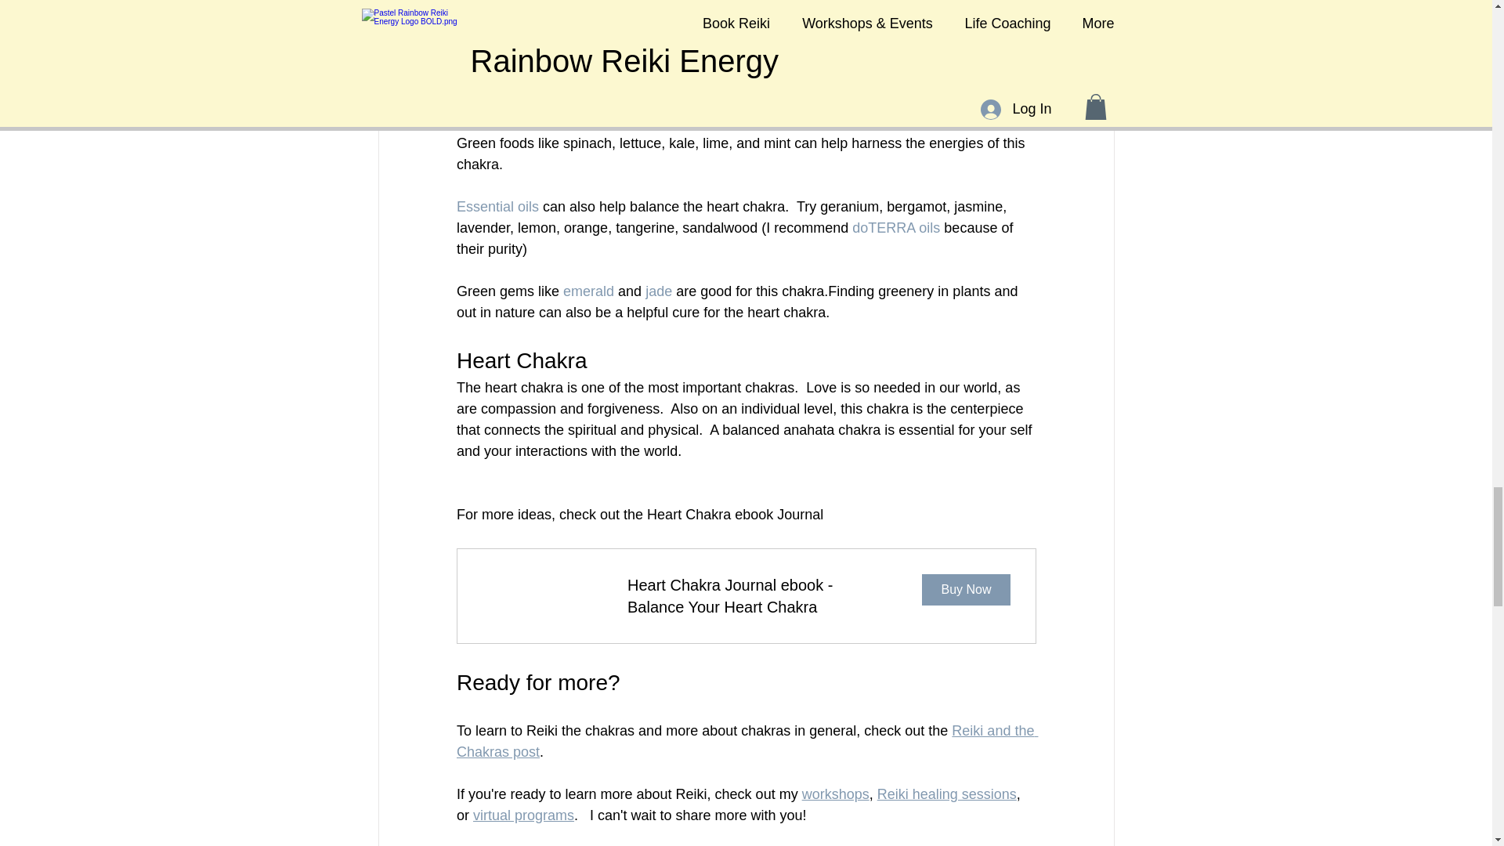 The image size is (1504, 846). I want to click on virtual programs, so click(523, 815).